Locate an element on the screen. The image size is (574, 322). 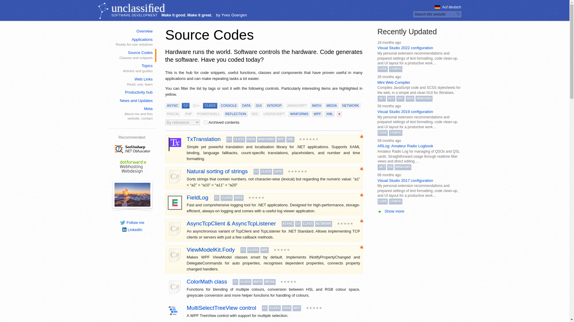
Content is located at coordinates (132, 230).